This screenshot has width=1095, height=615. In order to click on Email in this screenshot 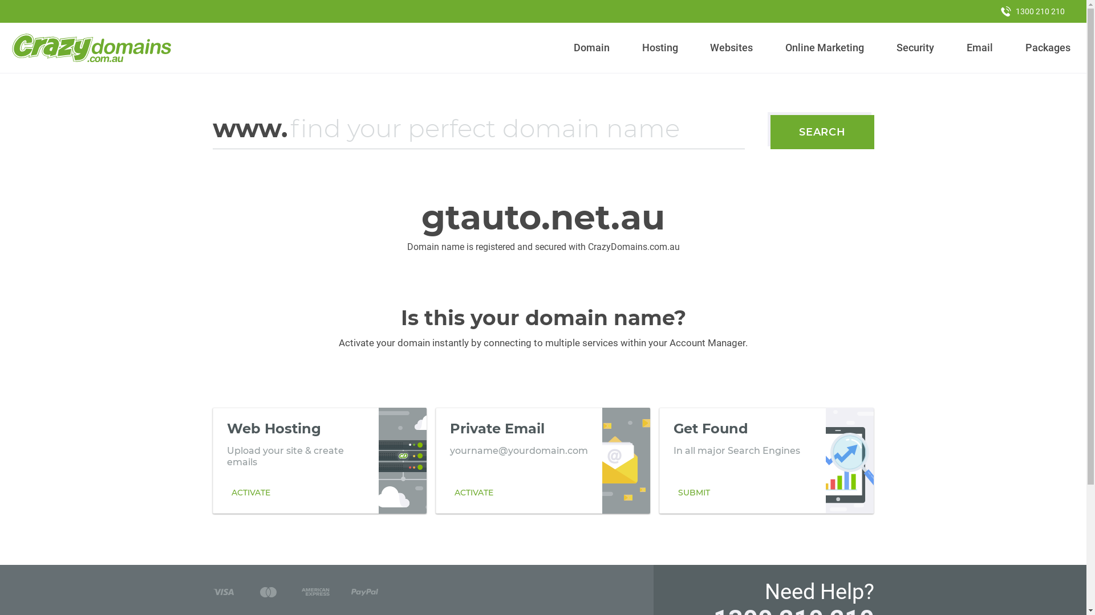, I will do `click(980, 48)`.